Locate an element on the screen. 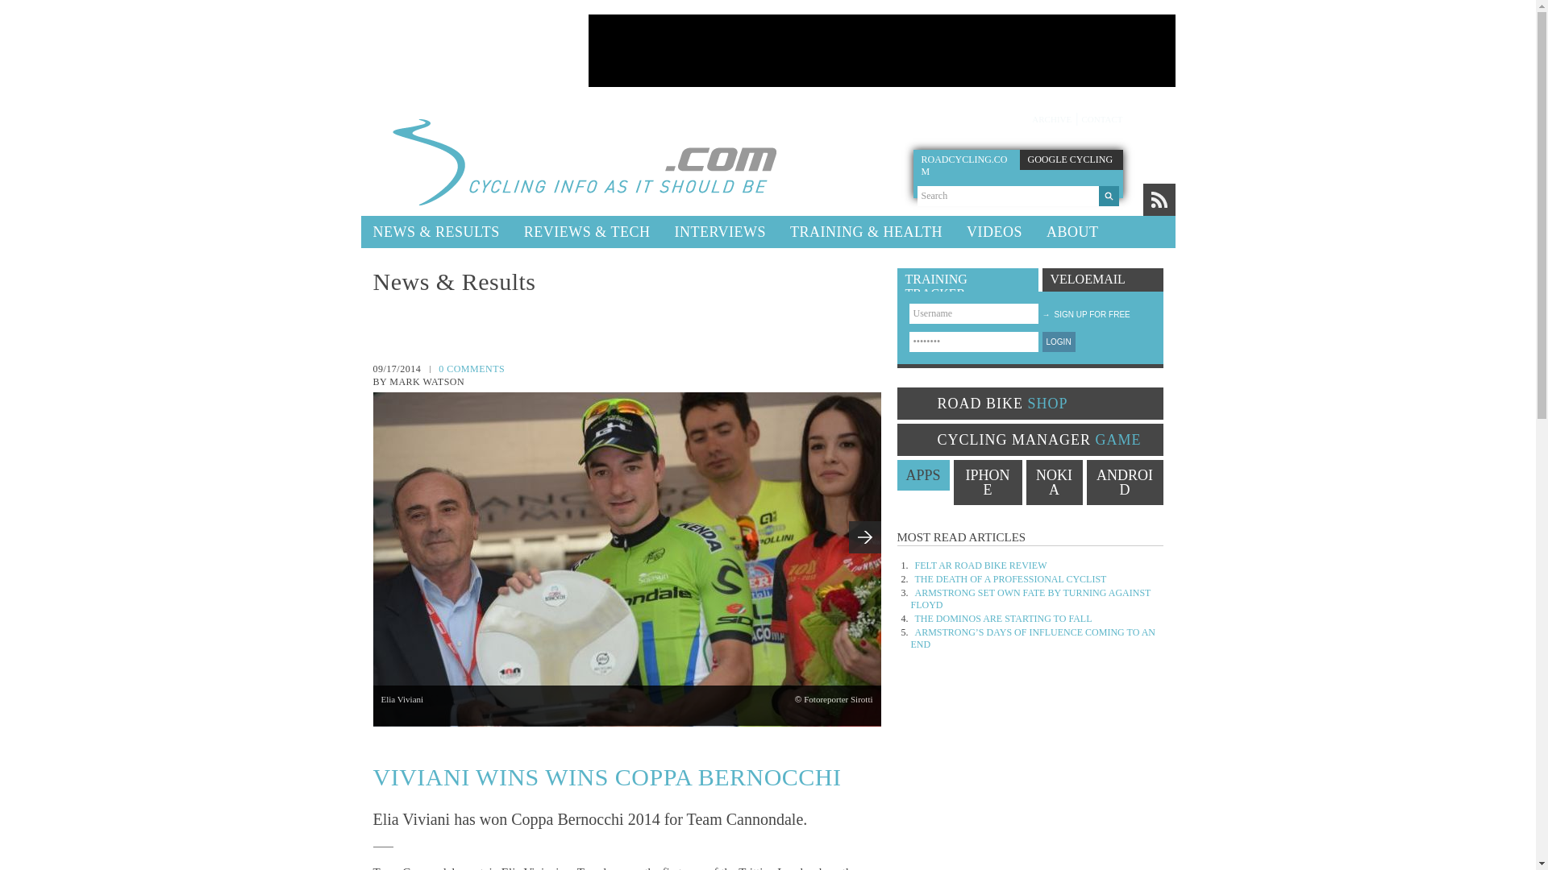 The height and width of the screenshot is (870, 1548). Password is located at coordinates (974, 342).